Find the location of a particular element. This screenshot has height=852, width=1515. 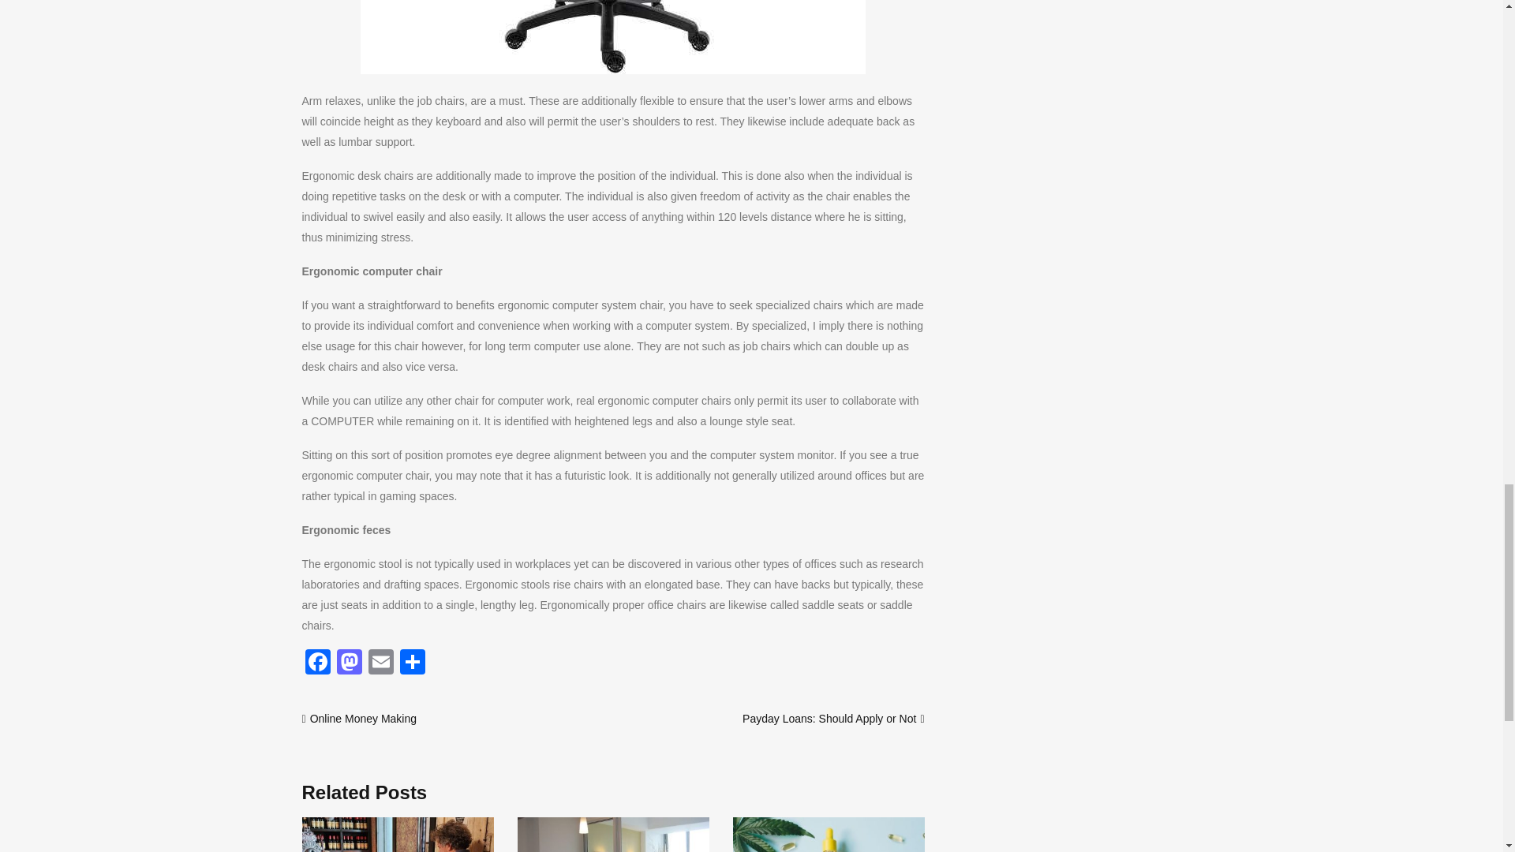

Online Money Making is located at coordinates (363, 718).